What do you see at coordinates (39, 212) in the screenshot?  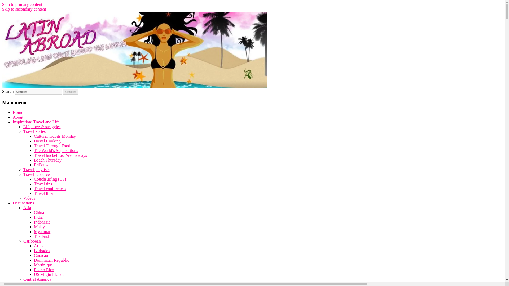 I see `China` at bounding box center [39, 212].